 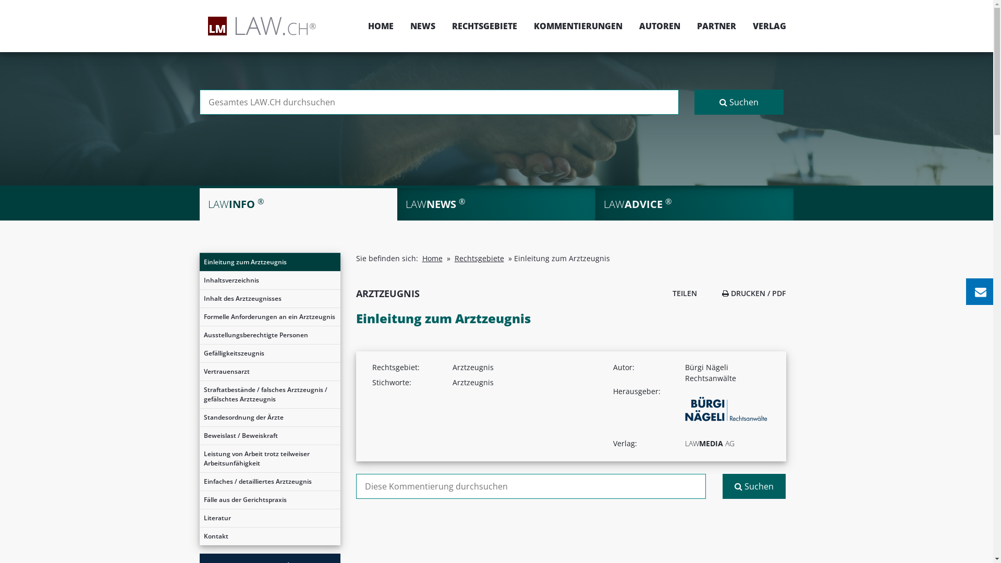 What do you see at coordinates (381, 26) in the screenshot?
I see `HOME` at bounding box center [381, 26].